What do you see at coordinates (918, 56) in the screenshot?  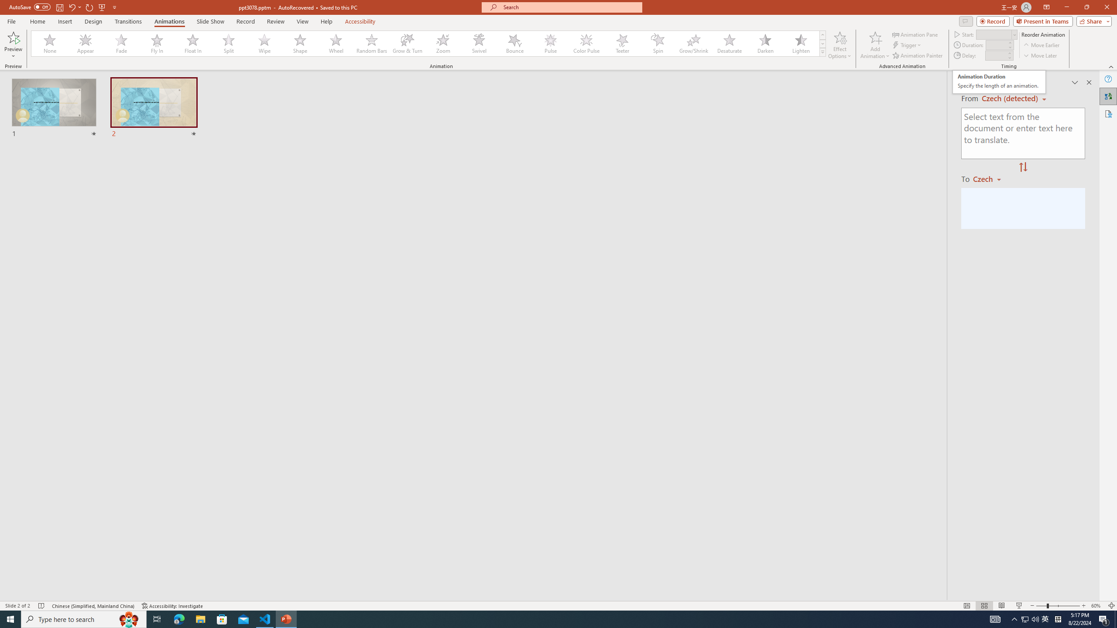 I see `Animation Painter` at bounding box center [918, 56].